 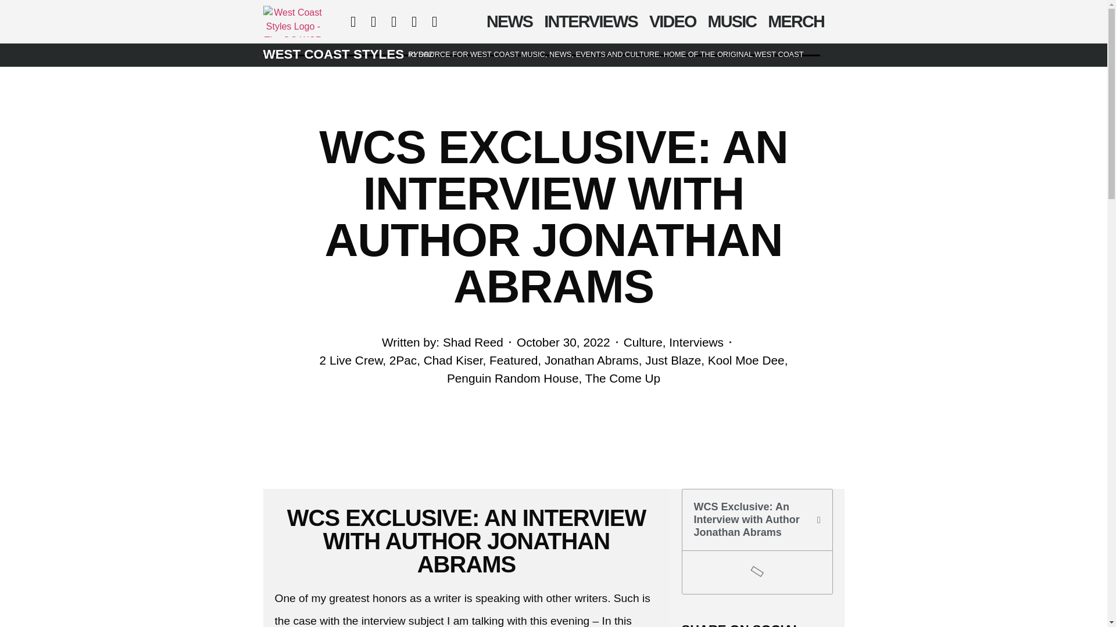 I want to click on Featured, so click(x=514, y=360).